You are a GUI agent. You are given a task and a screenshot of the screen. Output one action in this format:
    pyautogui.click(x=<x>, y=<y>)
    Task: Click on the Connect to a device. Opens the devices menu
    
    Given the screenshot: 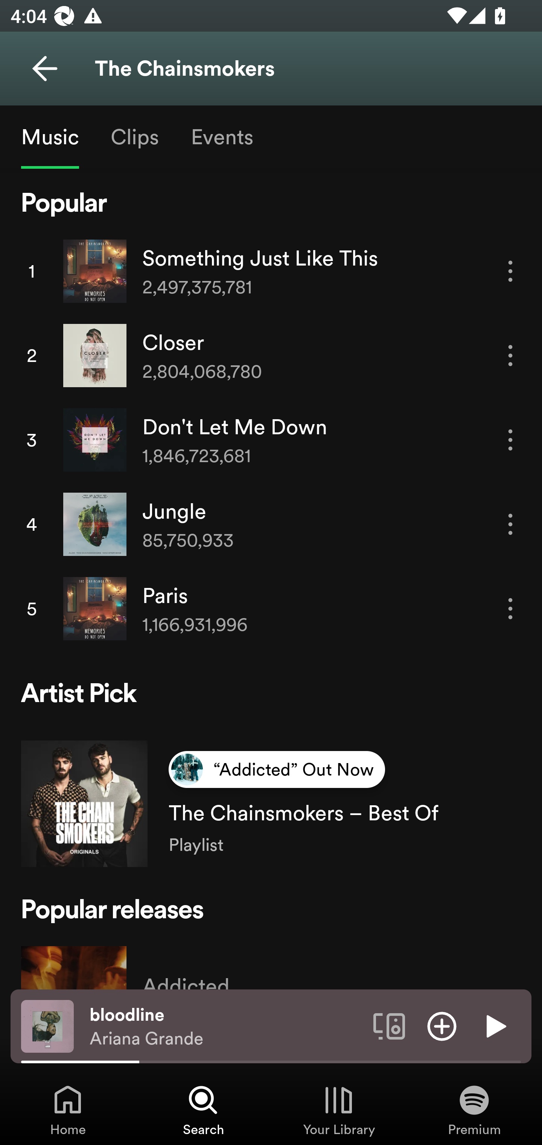 What is the action you would take?
    pyautogui.click(x=389, y=1026)
    